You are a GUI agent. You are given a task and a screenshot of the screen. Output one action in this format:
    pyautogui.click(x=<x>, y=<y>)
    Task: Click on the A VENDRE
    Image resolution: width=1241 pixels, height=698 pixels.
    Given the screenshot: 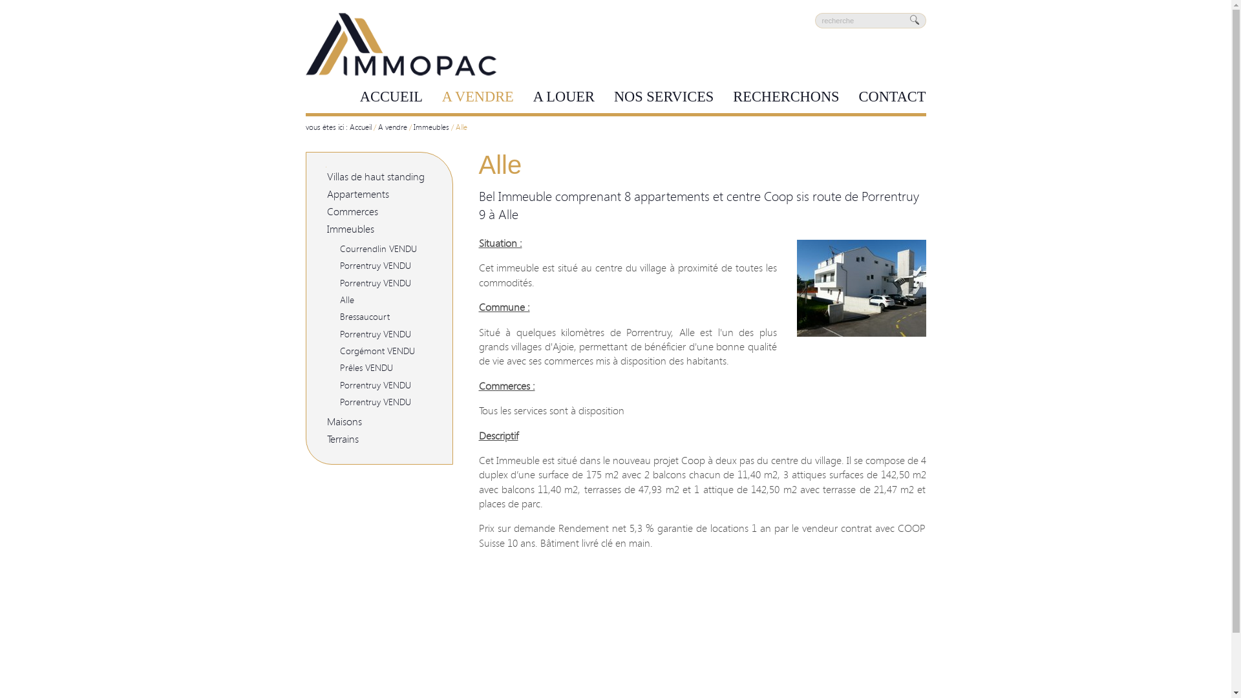 What is the action you would take?
    pyautogui.click(x=478, y=97)
    